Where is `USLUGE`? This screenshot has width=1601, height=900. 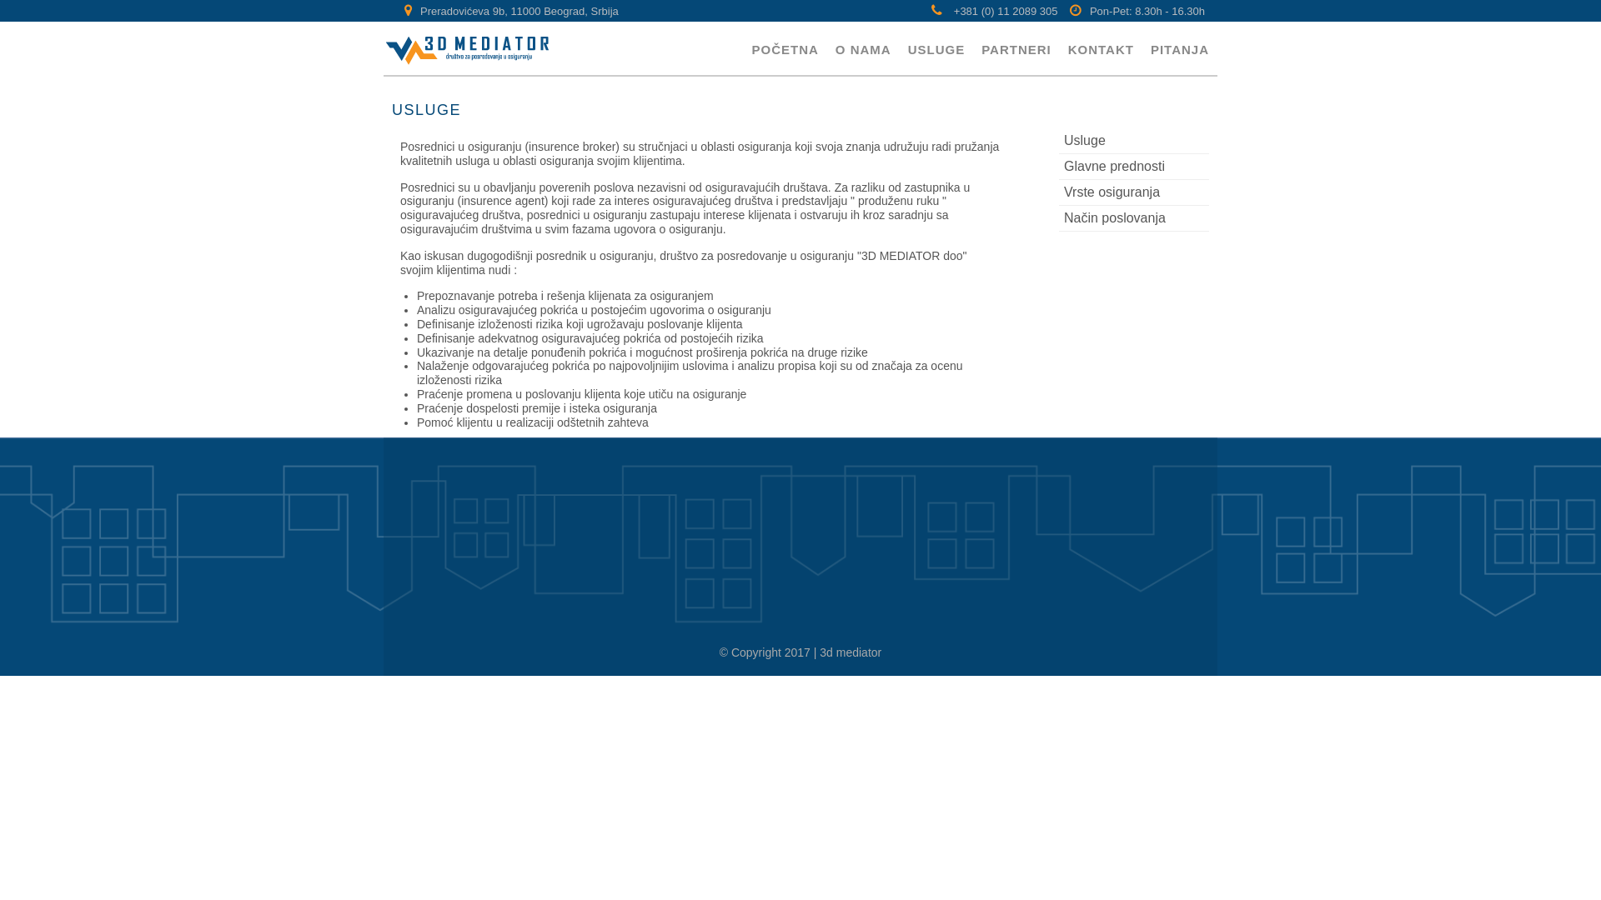 USLUGE is located at coordinates (937, 48).